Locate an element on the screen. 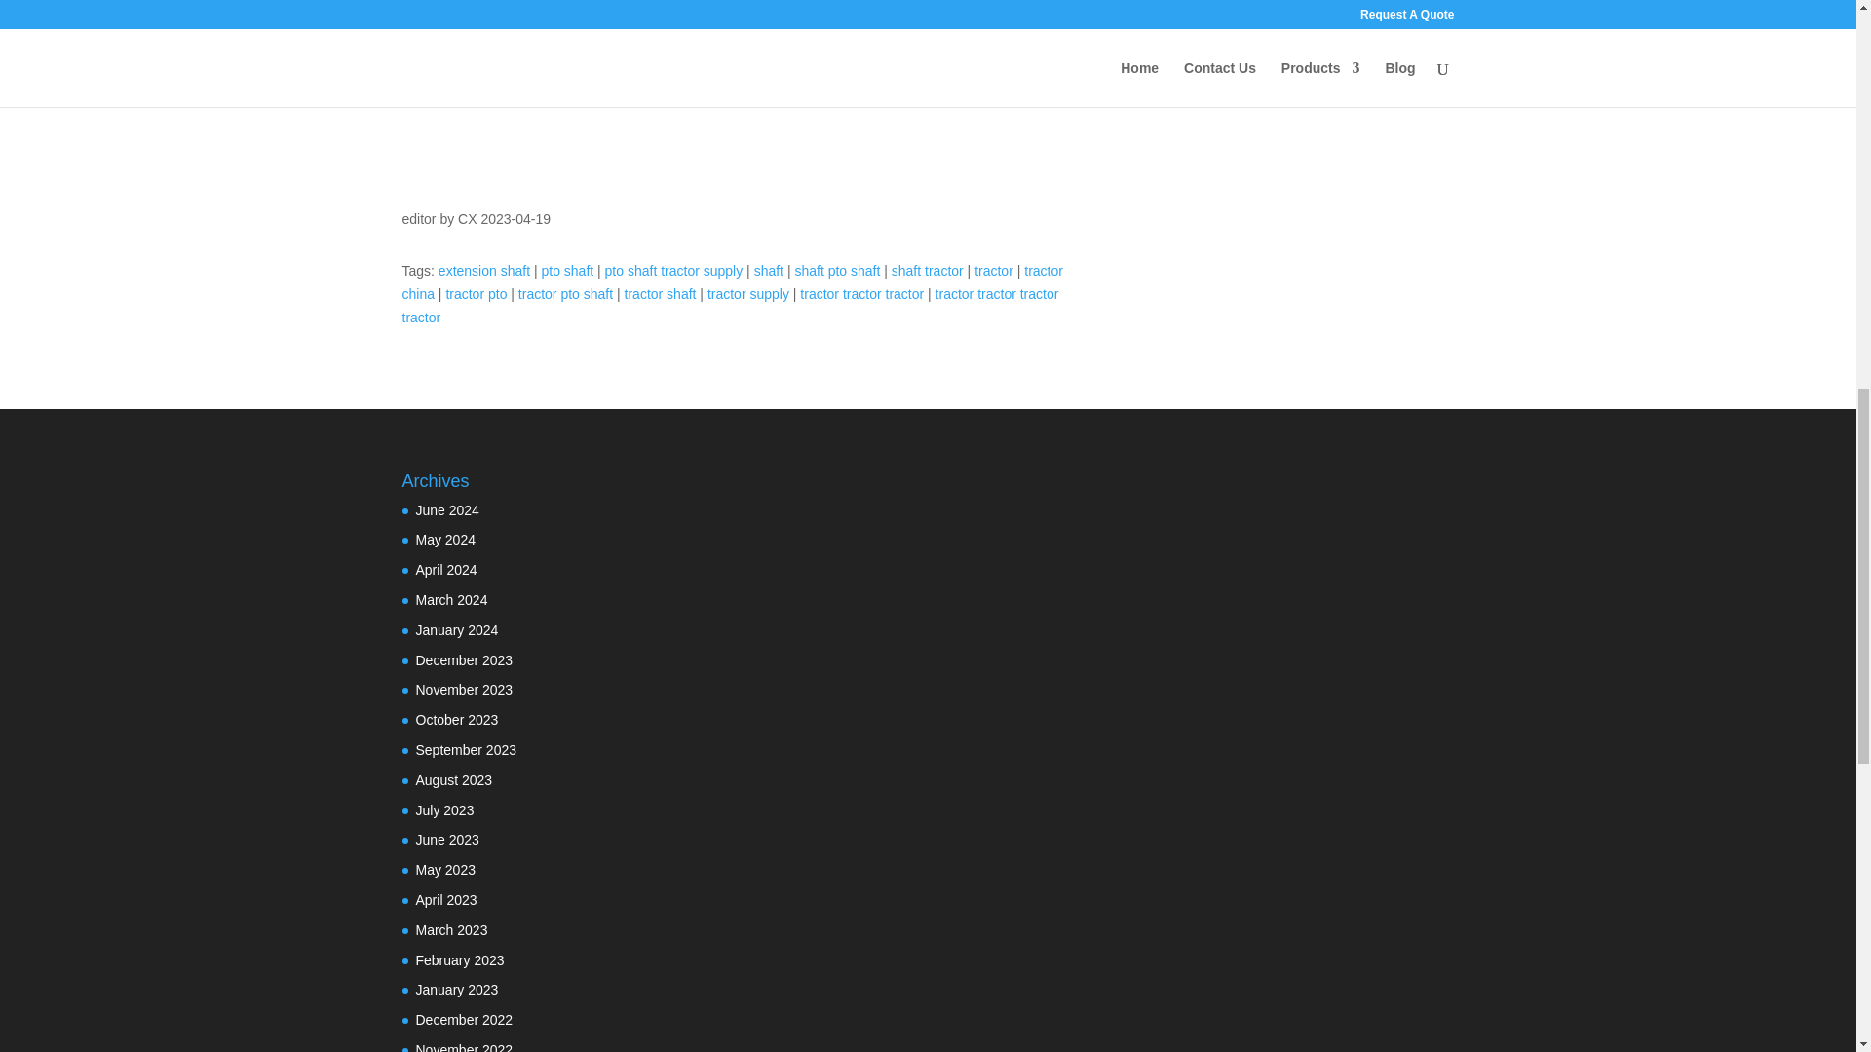 The image size is (1871, 1052). tractor shaft is located at coordinates (661, 293).